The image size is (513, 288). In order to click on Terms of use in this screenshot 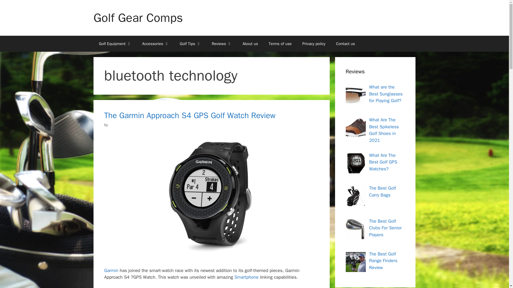, I will do `click(280, 44)`.